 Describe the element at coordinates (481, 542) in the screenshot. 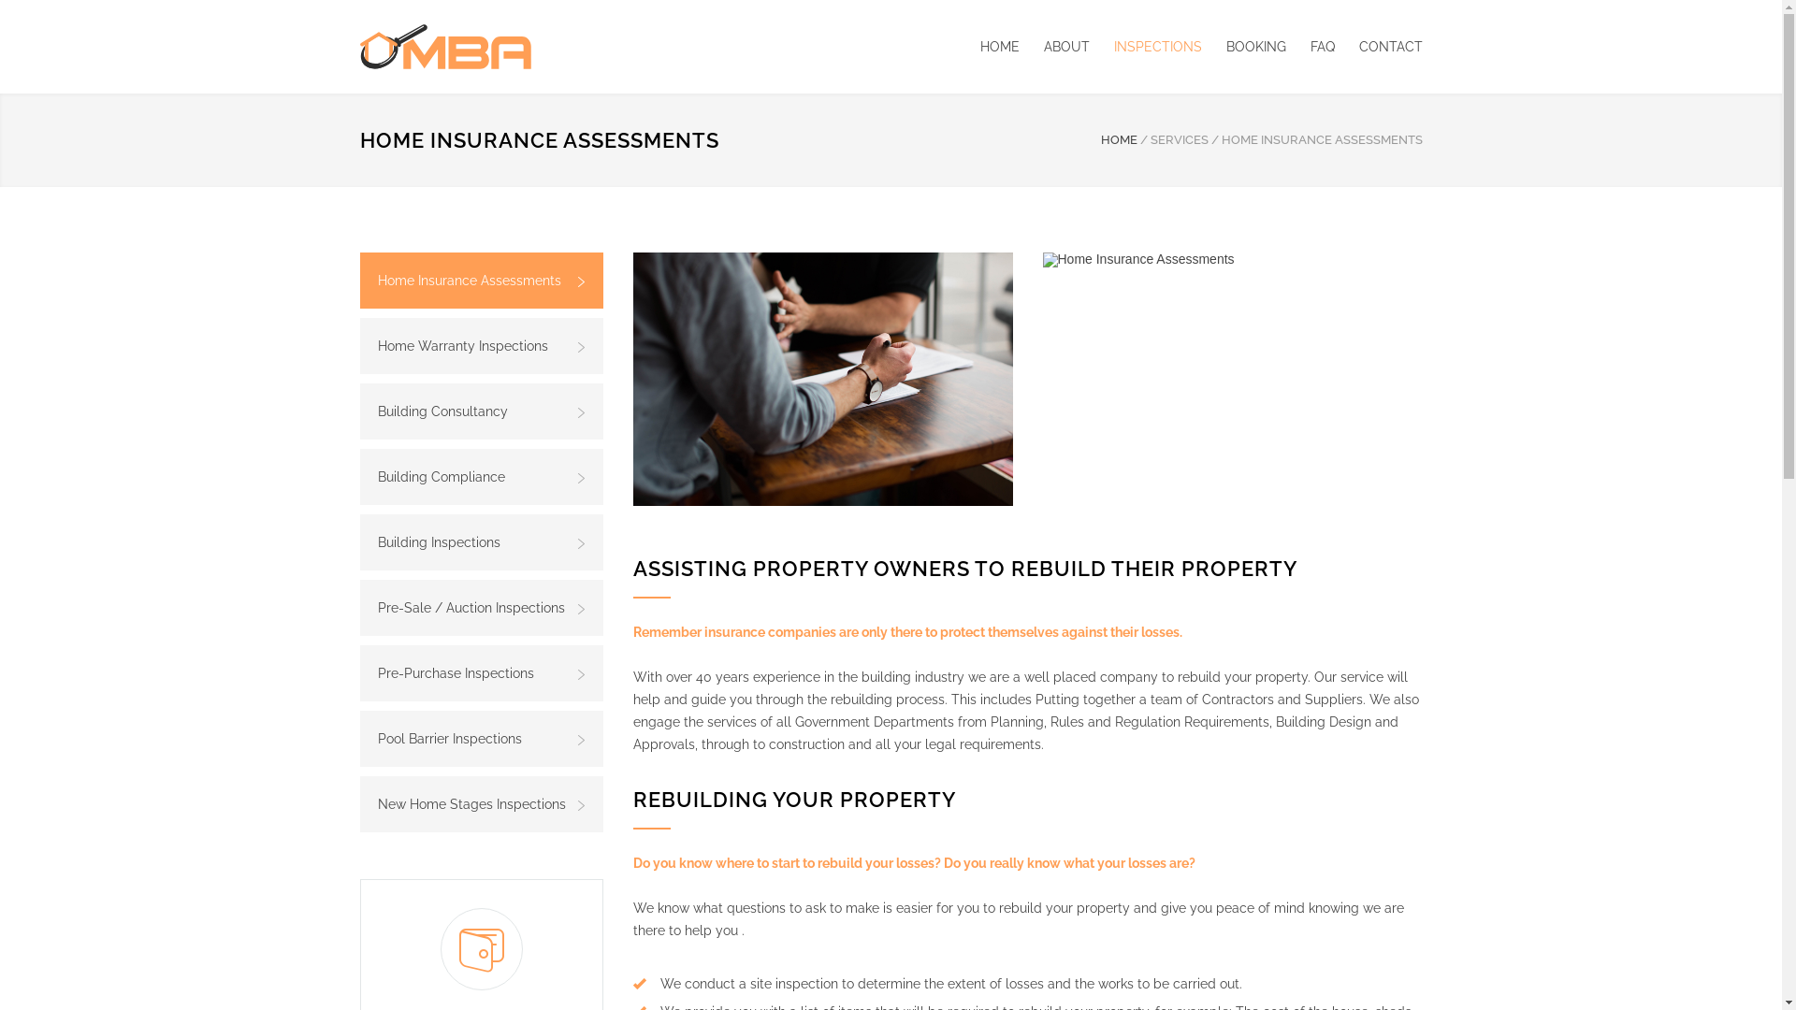

I see `Building Inspections` at that location.